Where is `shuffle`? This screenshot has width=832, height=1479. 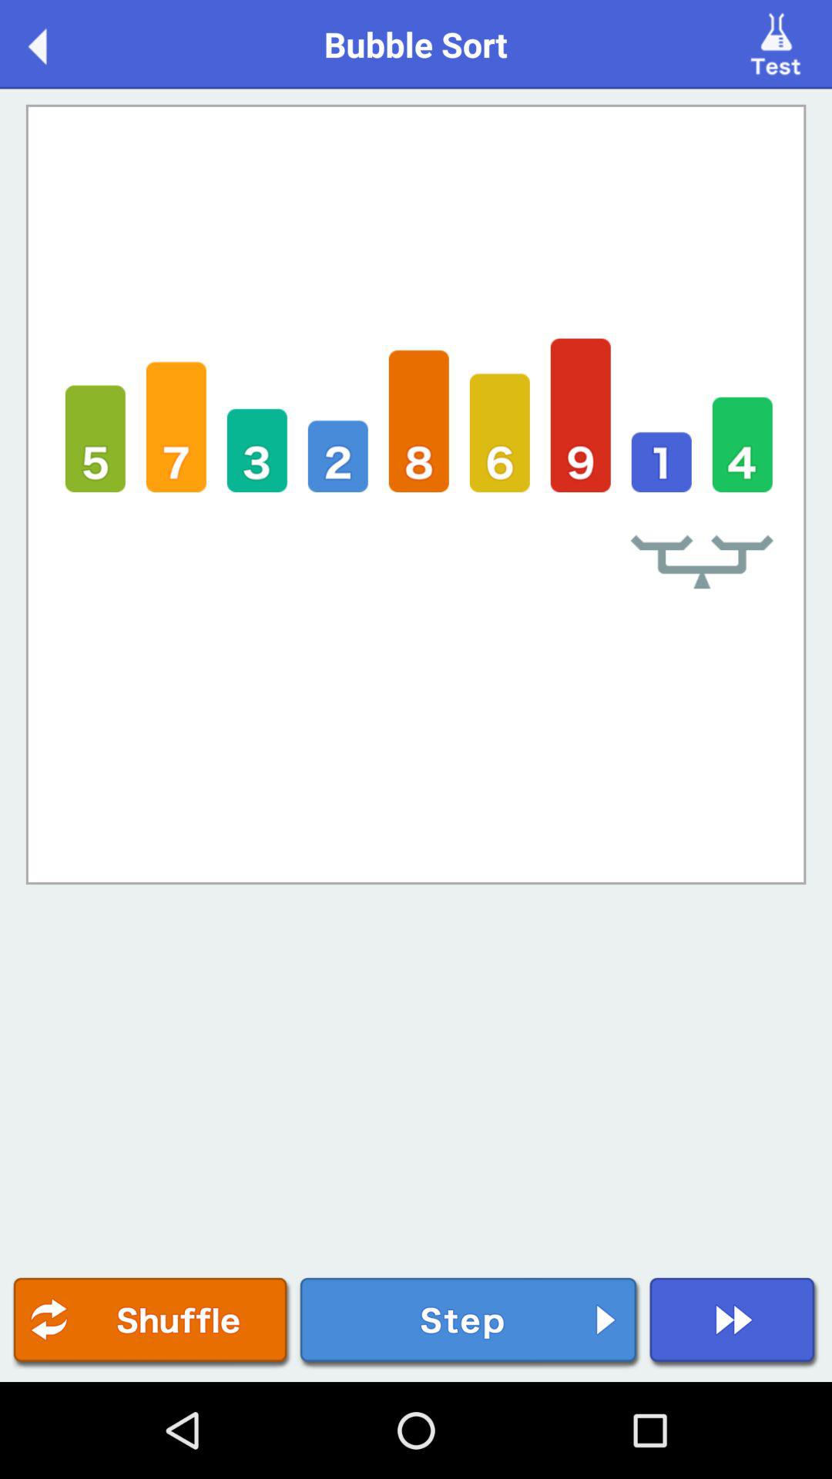 shuffle is located at coordinates (152, 1323).